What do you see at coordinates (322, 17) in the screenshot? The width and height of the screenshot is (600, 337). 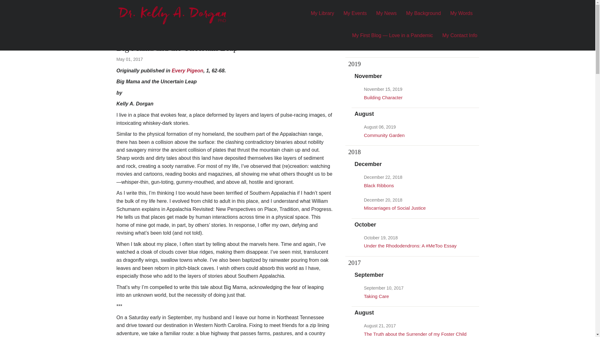 I see `My Library` at bounding box center [322, 17].